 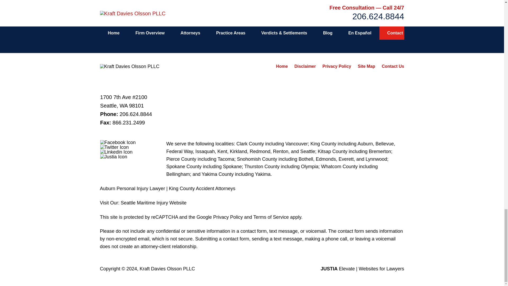 What do you see at coordinates (331, 9) in the screenshot?
I see `Contact Us Now` at bounding box center [331, 9].